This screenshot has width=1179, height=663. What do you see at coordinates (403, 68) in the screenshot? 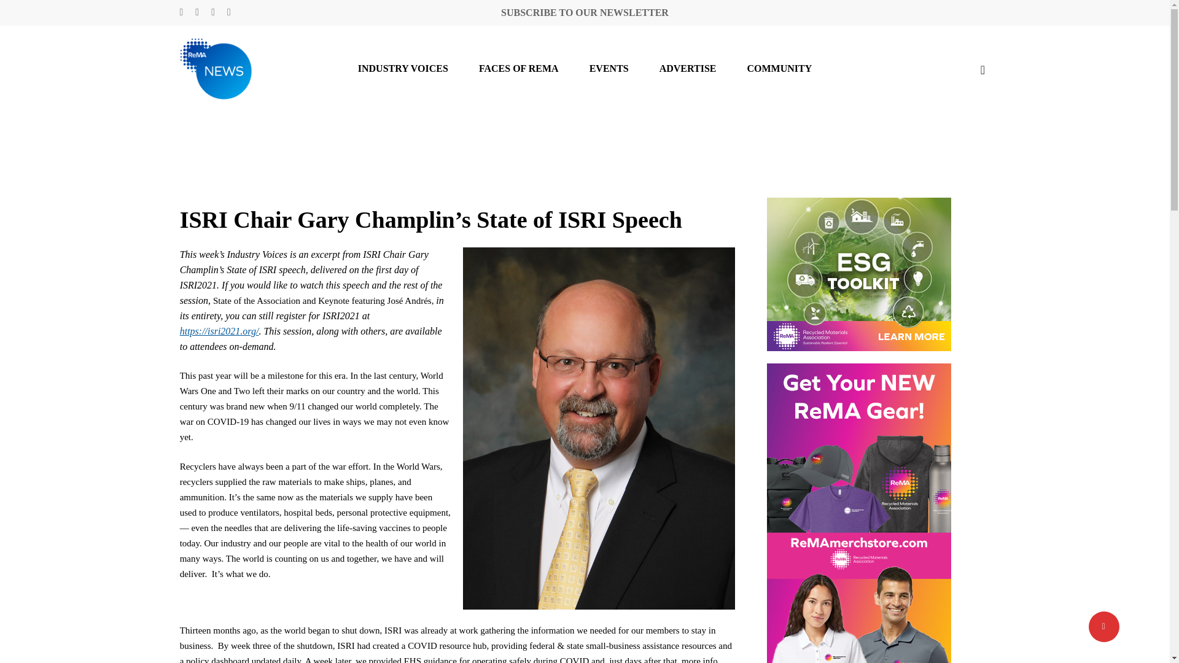
I see `INDUSTRY VOICES` at bounding box center [403, 68].